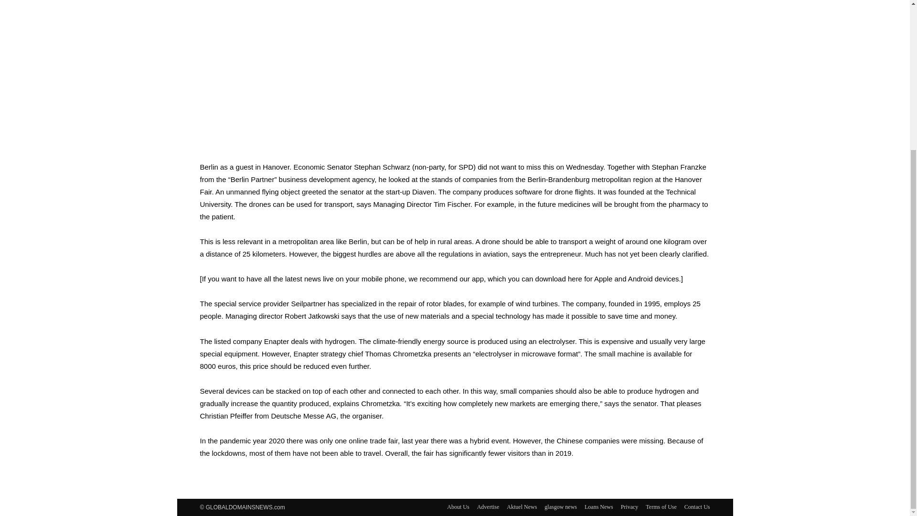 Image resolution: width=917 pixels, height=516 pixels. Describe the element at coordinates (561, 506) in the screenshot. I see `glasgow news` at that location.